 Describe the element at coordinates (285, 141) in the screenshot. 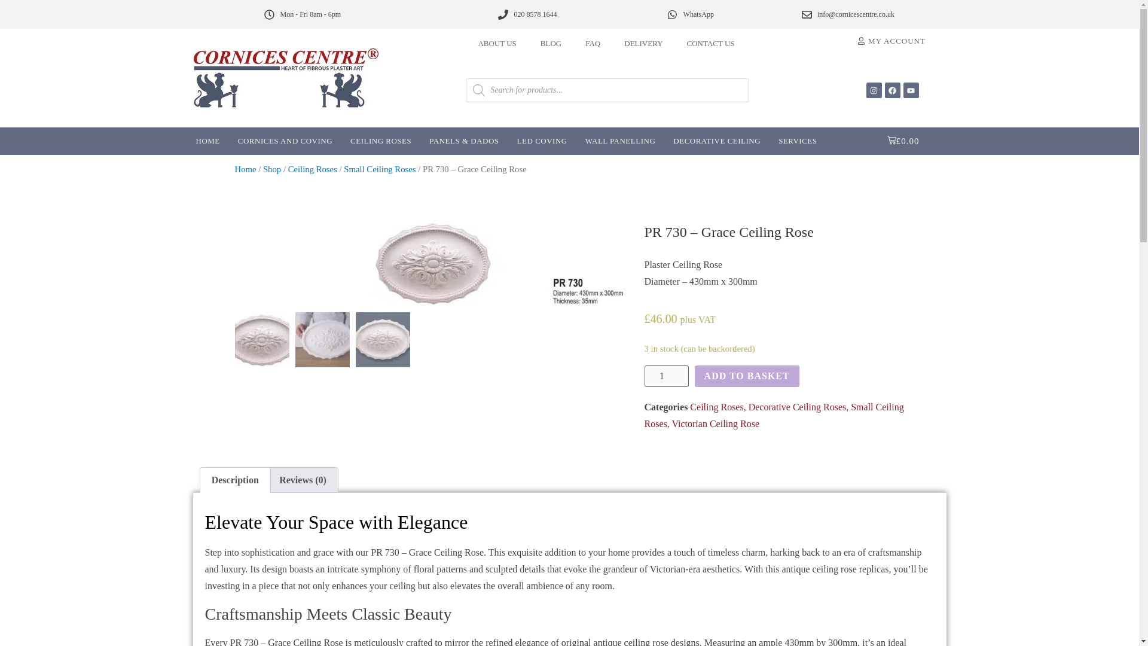

I see `CORNICES AND COVING` at that location.